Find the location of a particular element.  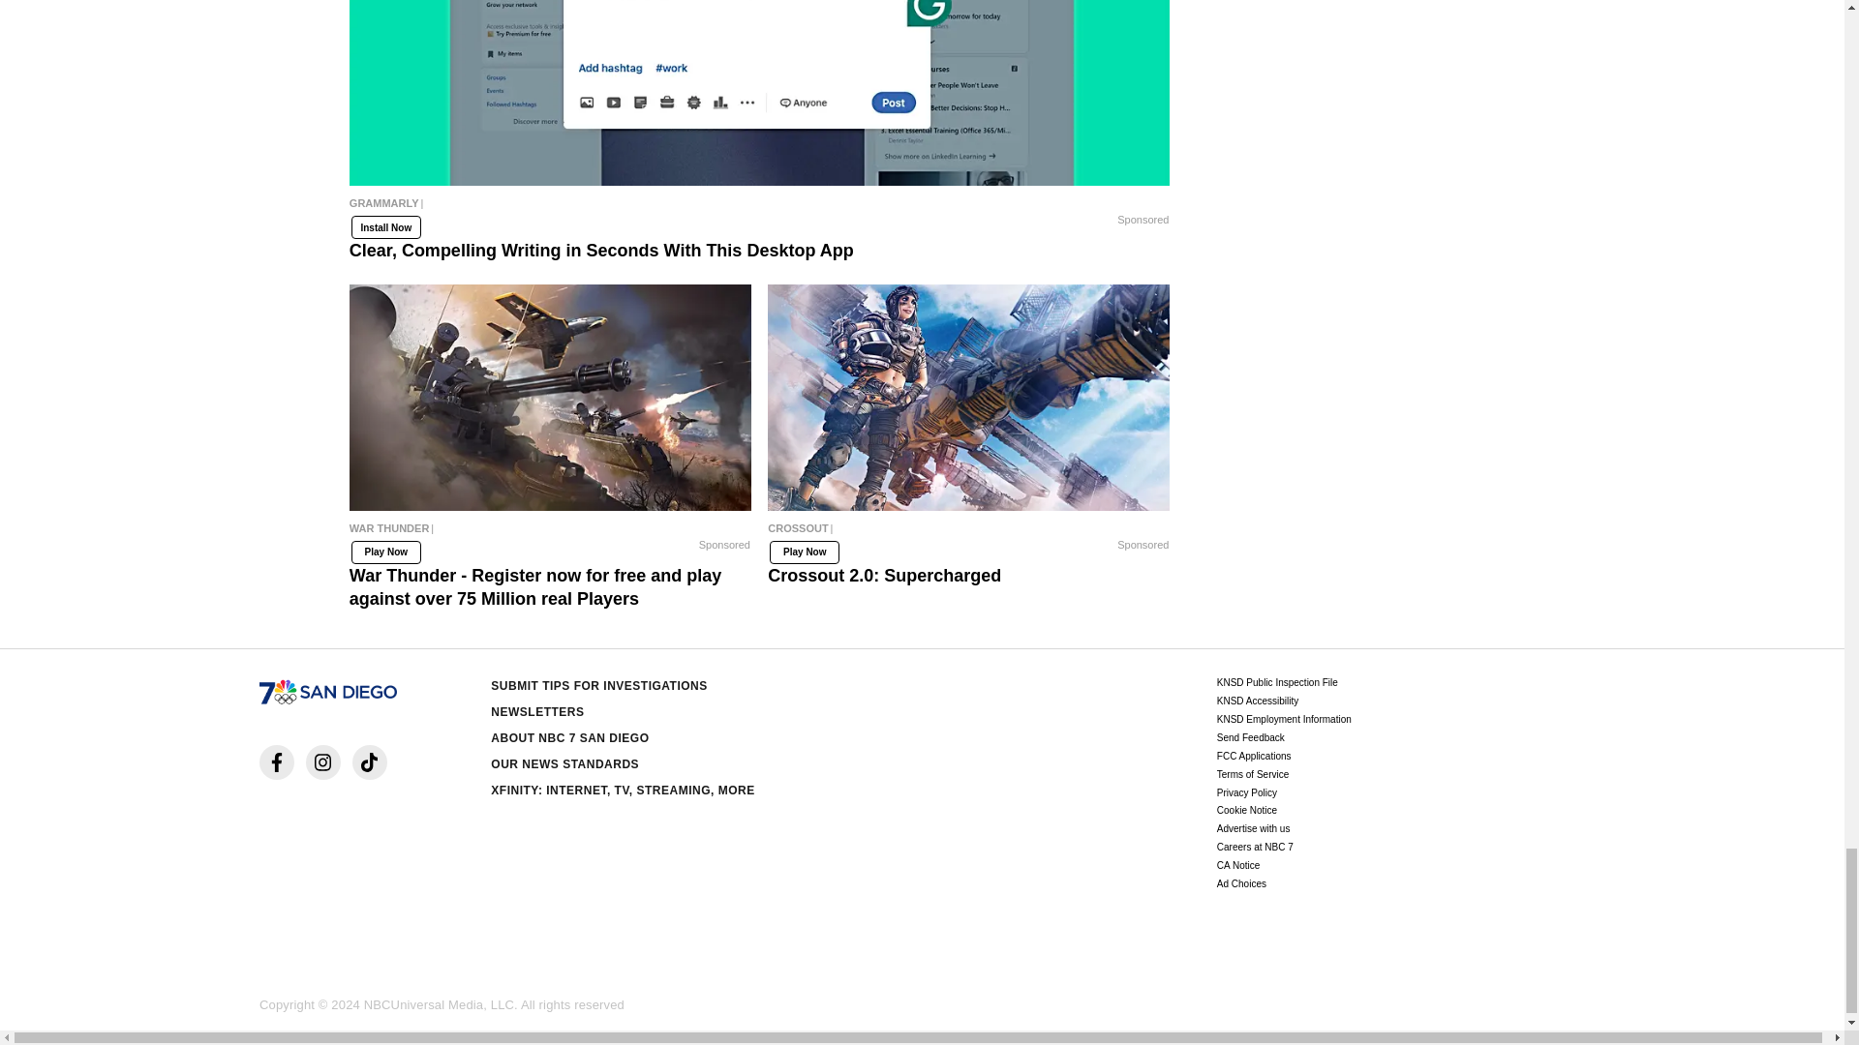

Clear, Compelling Writing in Seconds With This Desktop App is located at coordinates (759, 93).